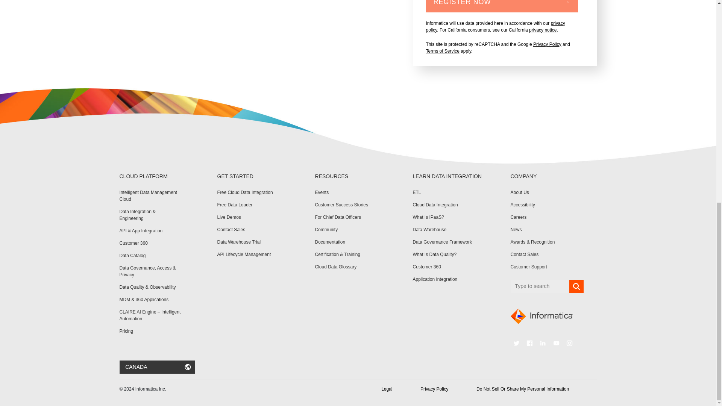  I want to click on Privacy Policy, so click(548, 44).